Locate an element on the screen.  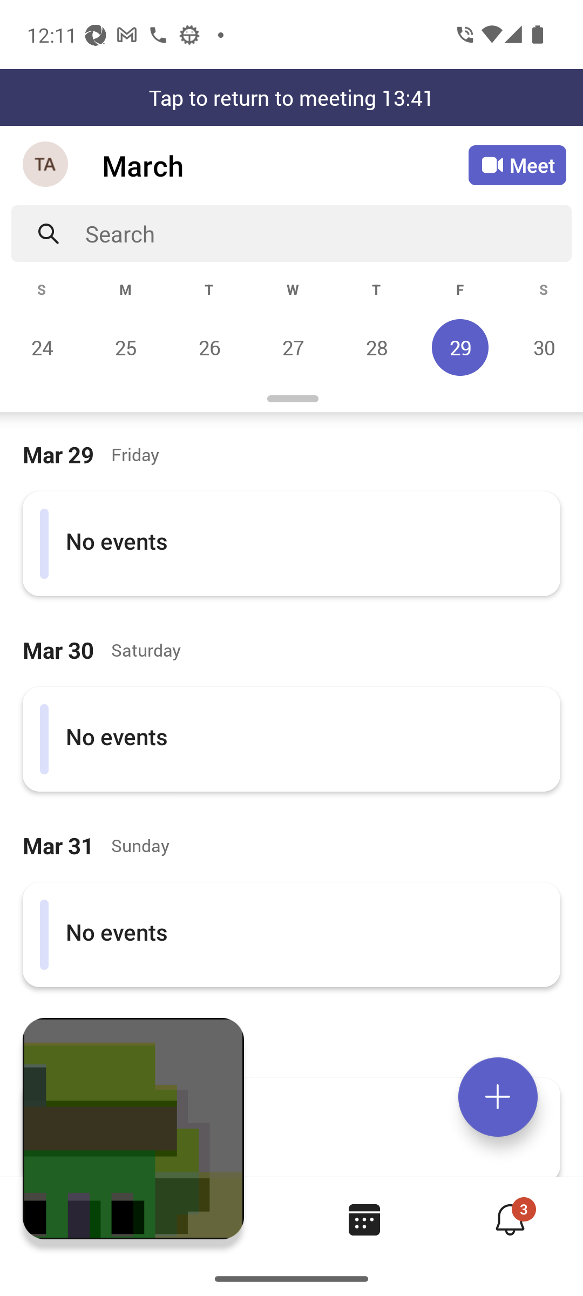
Thursday, March 28 28 is located at coordinates (376, 347).